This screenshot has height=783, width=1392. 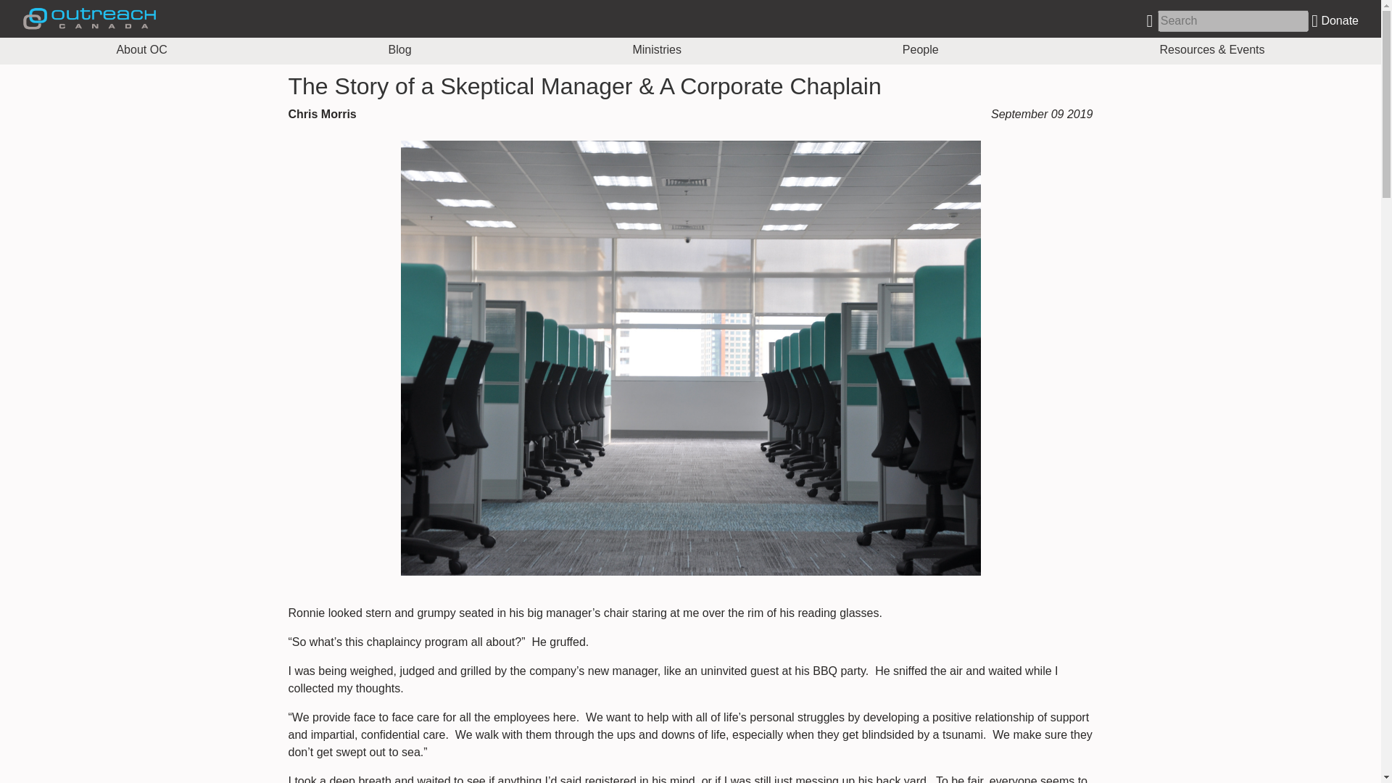 What do you see at coordinates (141, 50) in the screenshot?
I see `About OC` at bounding box center [141, 50].